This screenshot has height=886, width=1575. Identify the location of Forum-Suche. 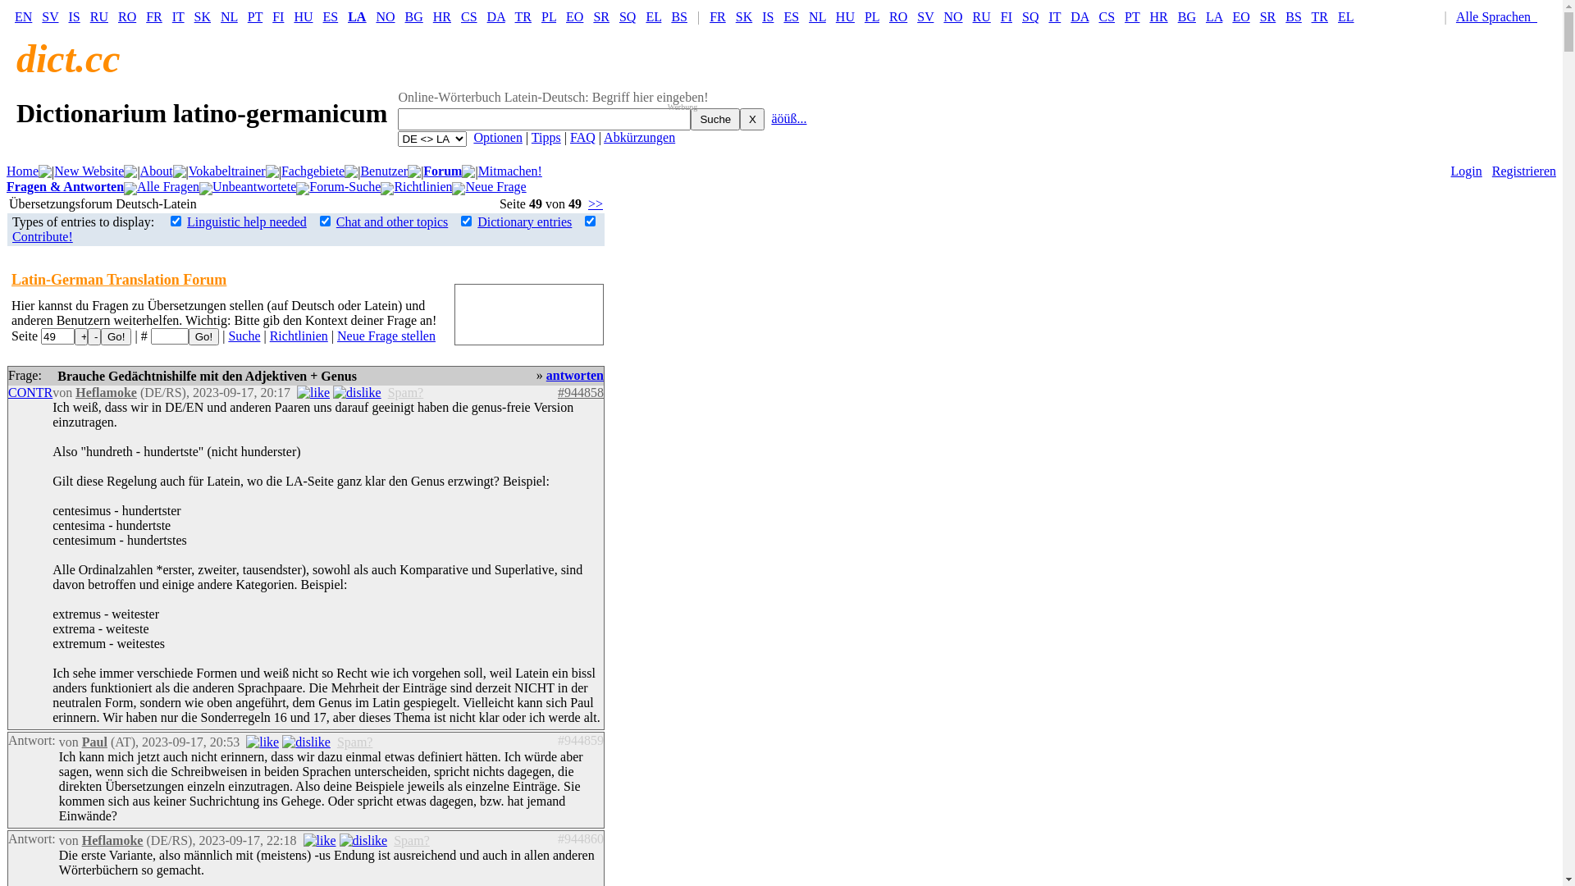
(345, 187).